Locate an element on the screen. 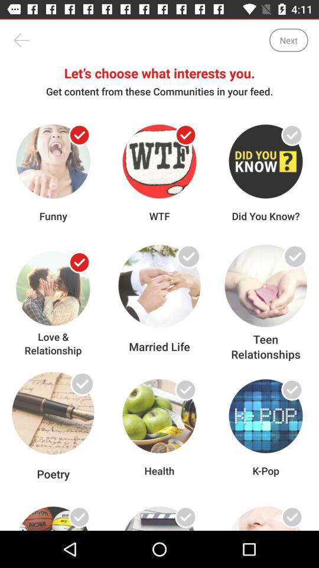 This screenshot has height=568, width=319. choose category is located at coordinates (292, 389).